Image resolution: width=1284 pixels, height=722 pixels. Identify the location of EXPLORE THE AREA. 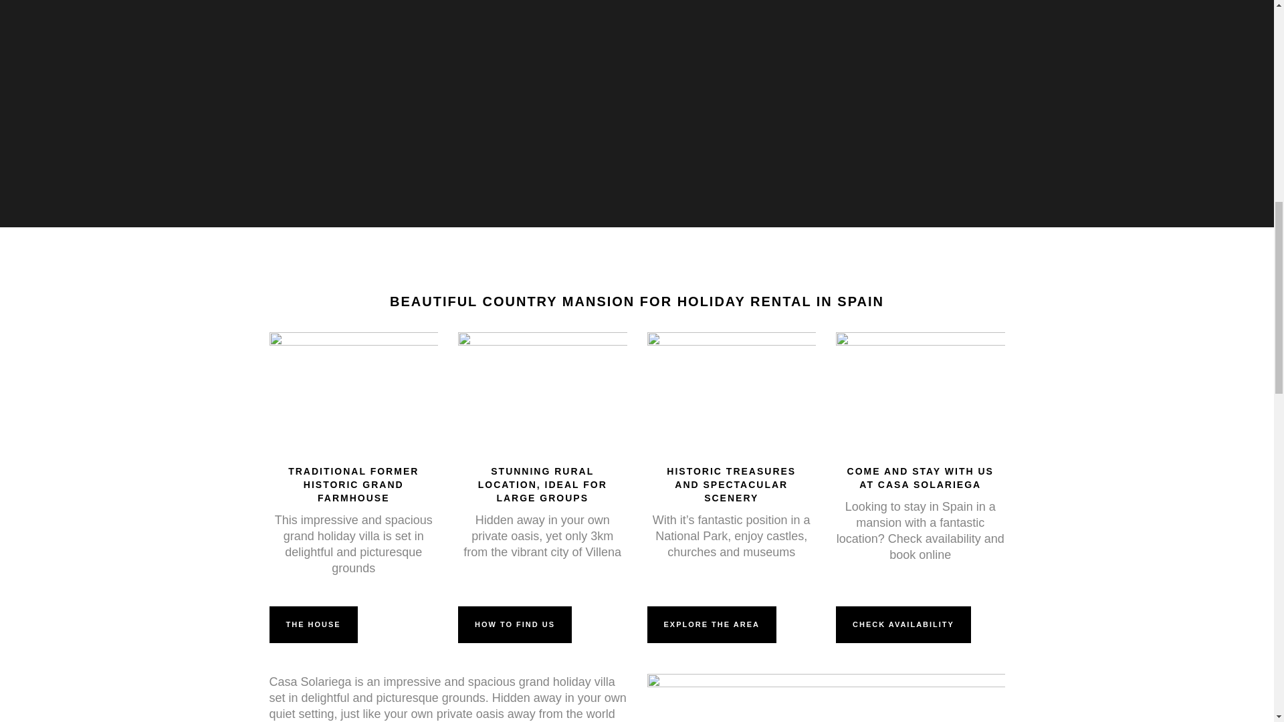
(712, 624).